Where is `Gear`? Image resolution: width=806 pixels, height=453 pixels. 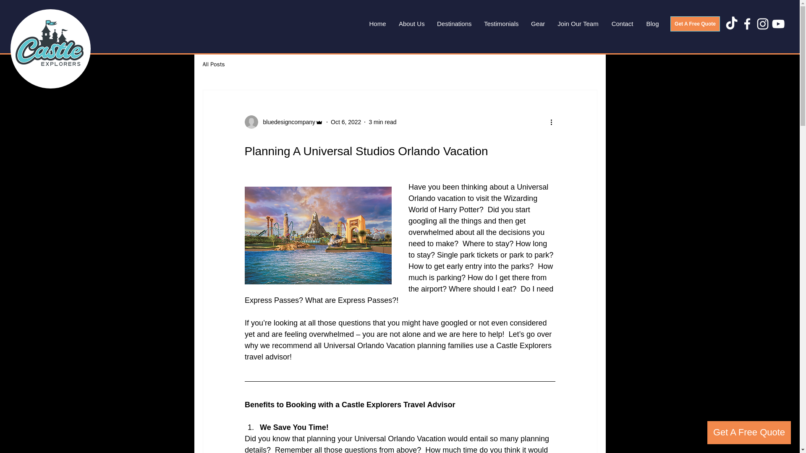 Gear is located at coordinates (538, 24).